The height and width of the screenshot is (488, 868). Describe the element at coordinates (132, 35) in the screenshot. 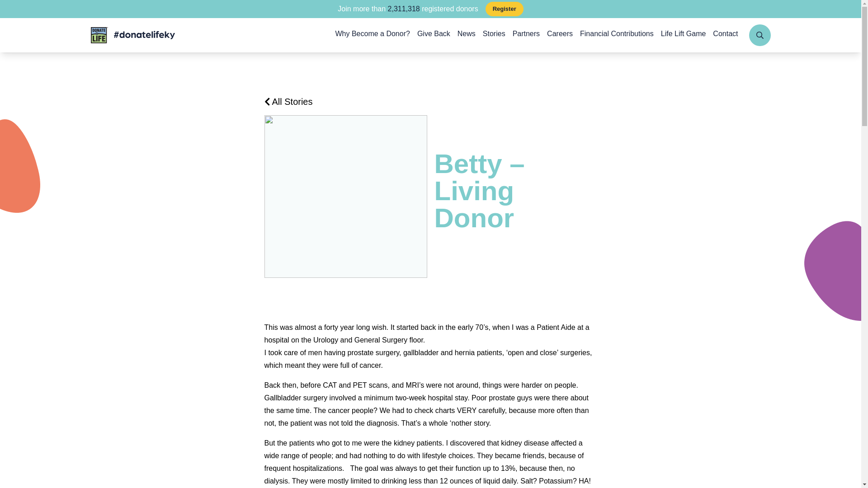

I see `Donate Life KY` at that location.